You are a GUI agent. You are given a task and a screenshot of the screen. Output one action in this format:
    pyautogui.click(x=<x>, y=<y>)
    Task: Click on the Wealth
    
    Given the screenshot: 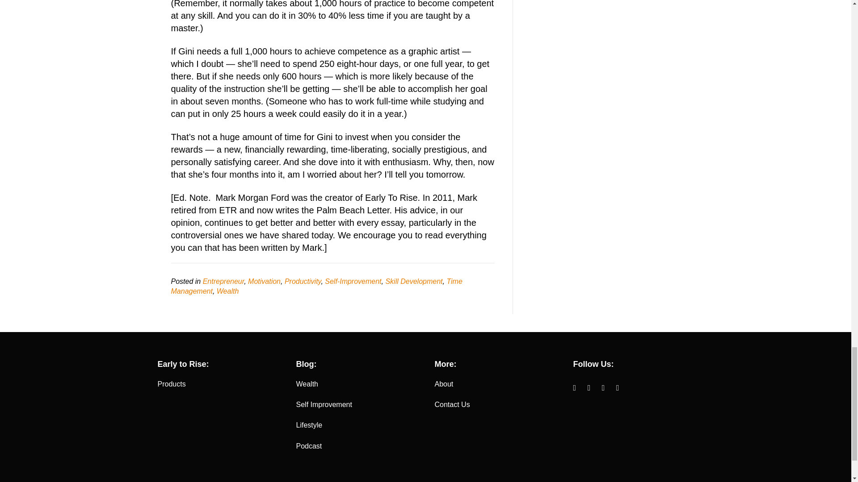 What is the action you would take?
    pyautogui.click(x=228, y=291)
    